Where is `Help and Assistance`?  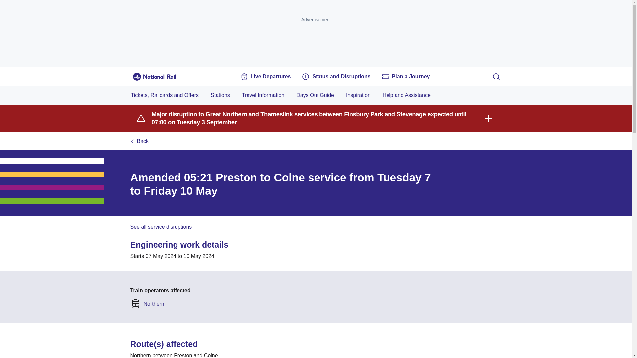 Help and Assistance is located at coordinates (406, 95).